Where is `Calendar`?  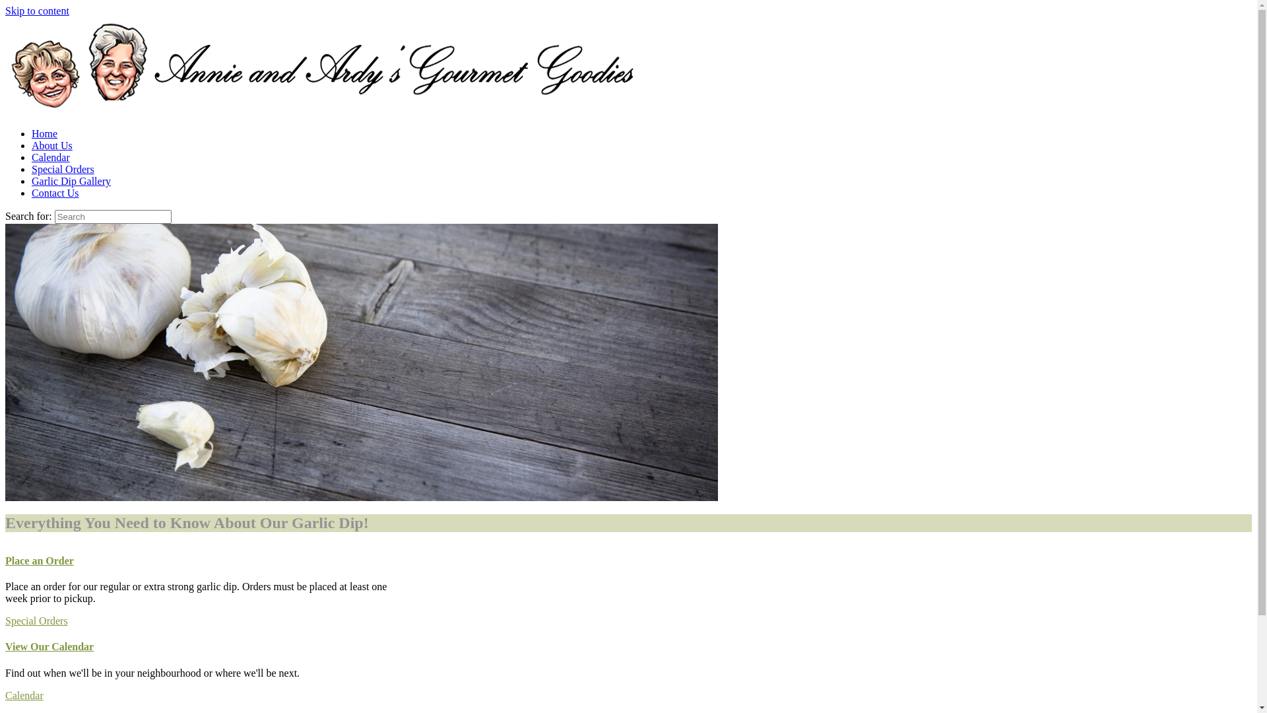
Calendar is located at coordinates (51, 157).